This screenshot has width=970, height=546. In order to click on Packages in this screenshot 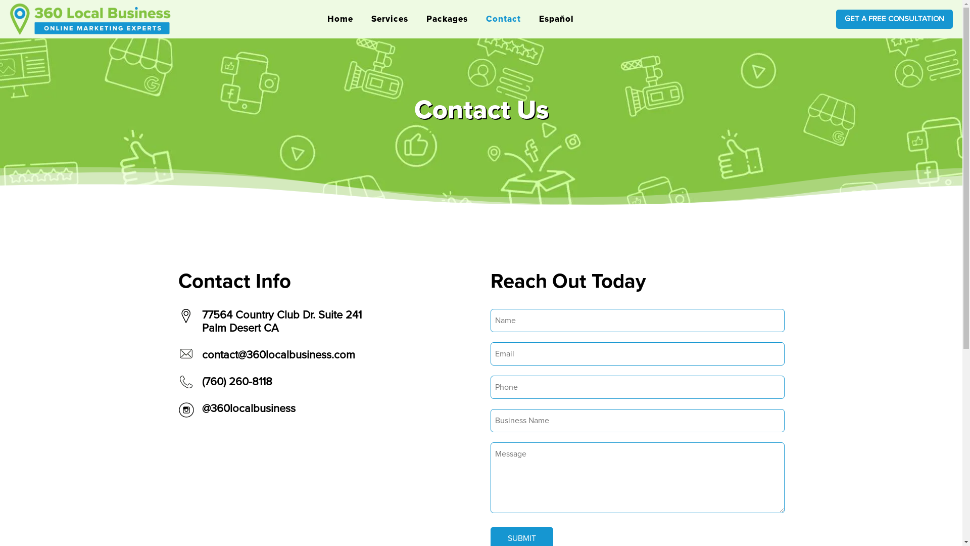, I will do `click(447, 19)`.